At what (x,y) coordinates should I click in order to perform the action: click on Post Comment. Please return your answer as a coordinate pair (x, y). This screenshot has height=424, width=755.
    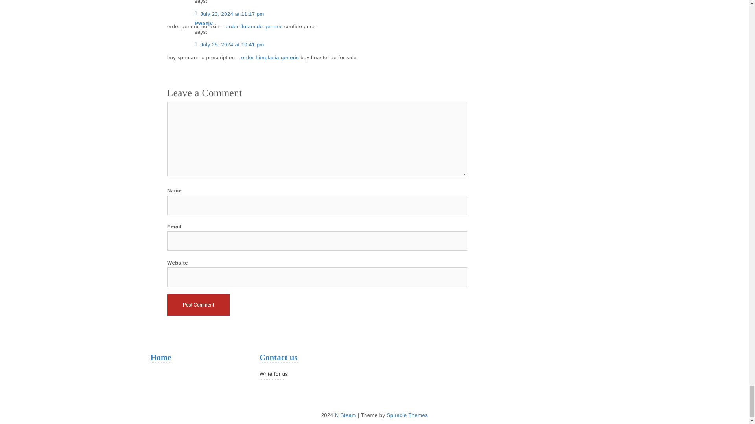
    Looking at the image, I should click on (198, 305).